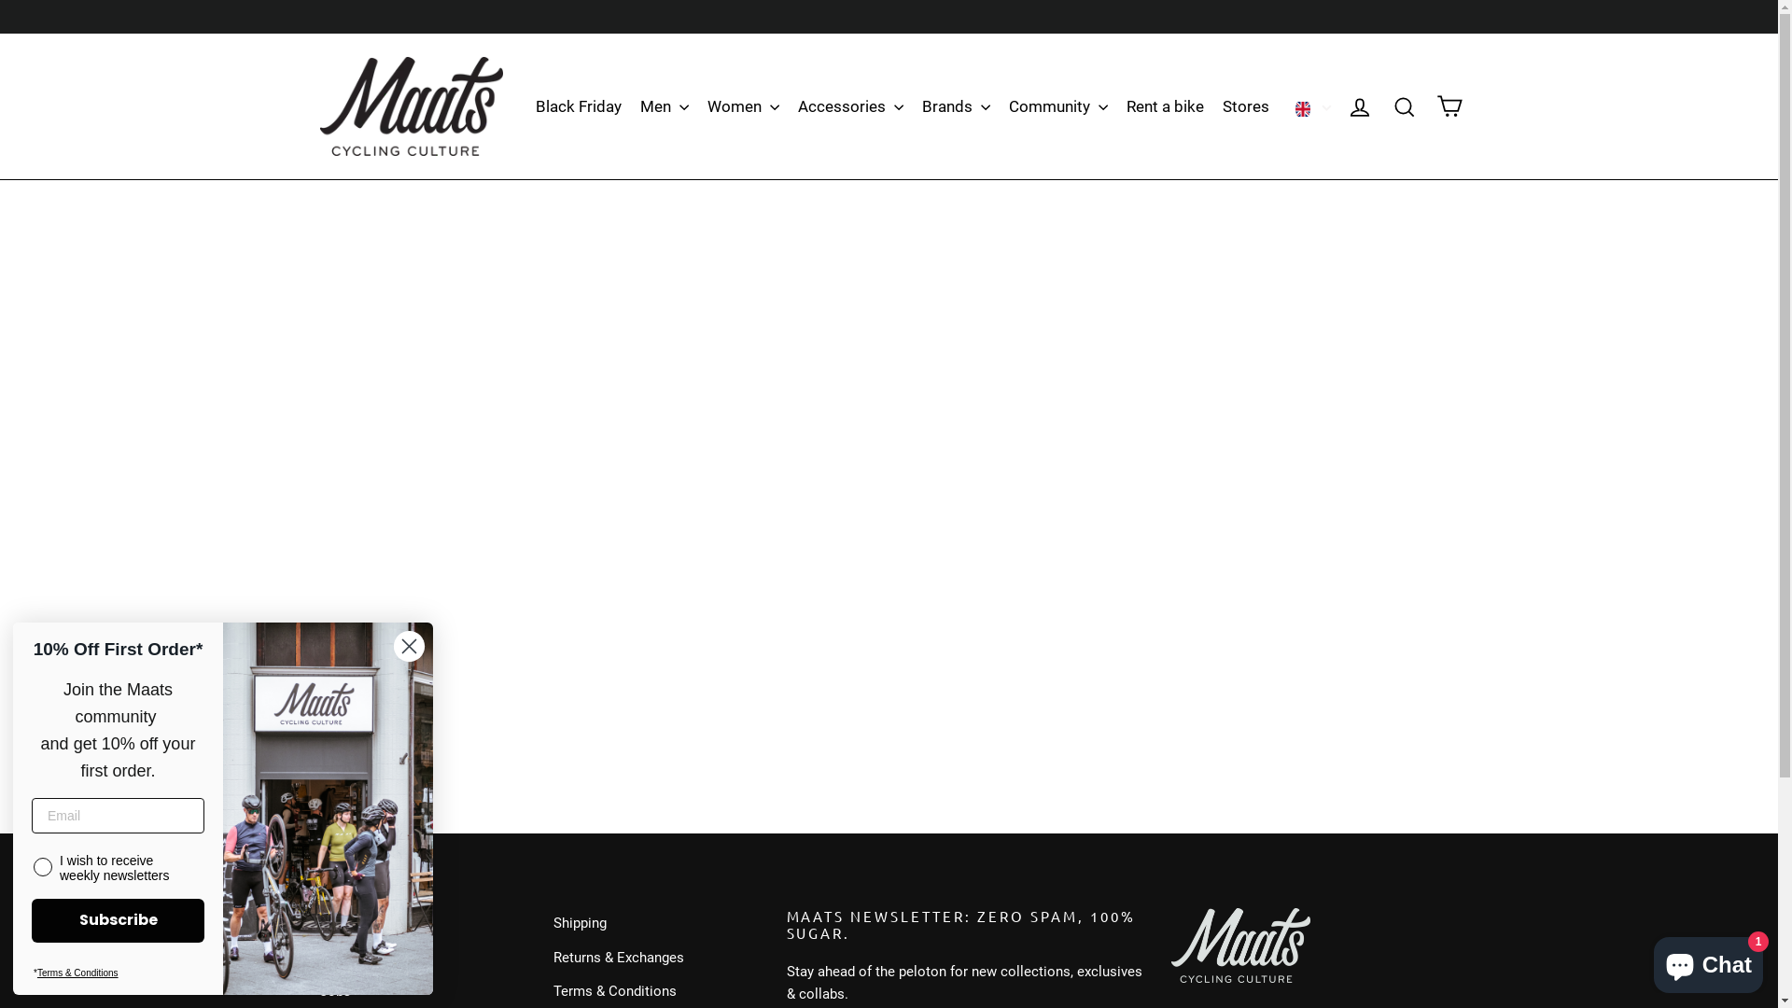 The height and width of the screenshot is (1008, 1792). Describe the element at coordinates (422, 923) in the screenshot. I see `Maats Stores` at that location.